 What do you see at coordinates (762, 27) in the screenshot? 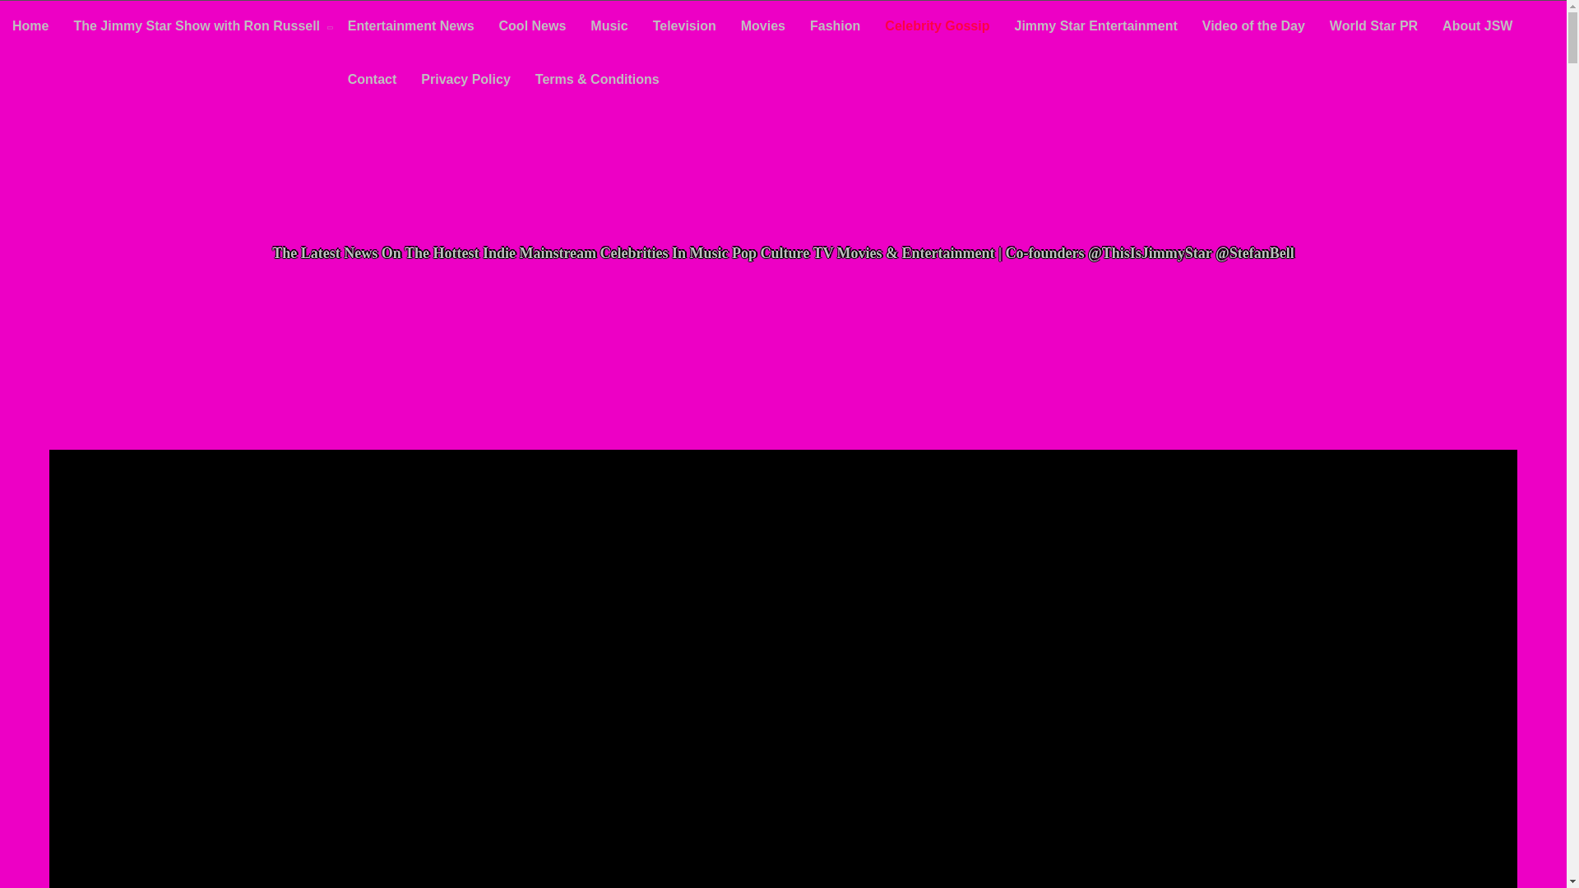
I see `Movies` at bounding box center [762, 27].